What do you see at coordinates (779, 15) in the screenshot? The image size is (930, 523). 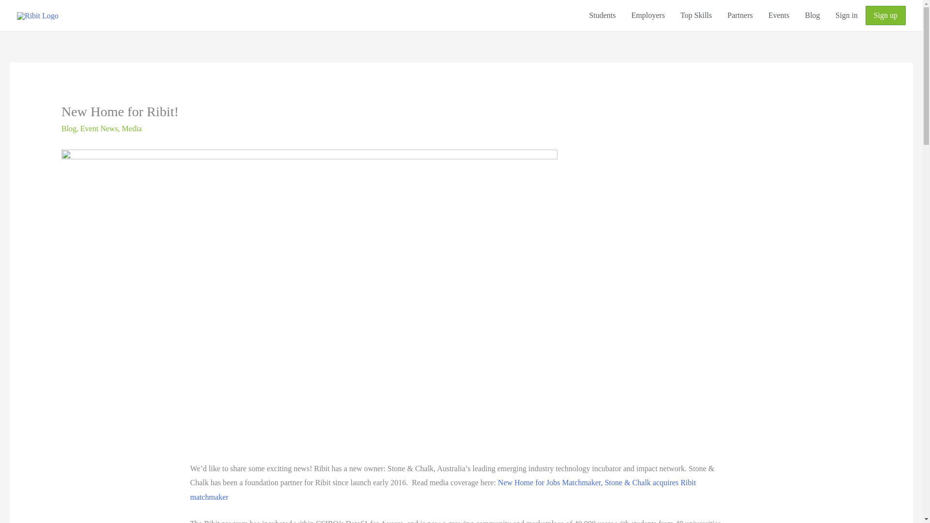 I see `Events` at bounding box center [779, 15].